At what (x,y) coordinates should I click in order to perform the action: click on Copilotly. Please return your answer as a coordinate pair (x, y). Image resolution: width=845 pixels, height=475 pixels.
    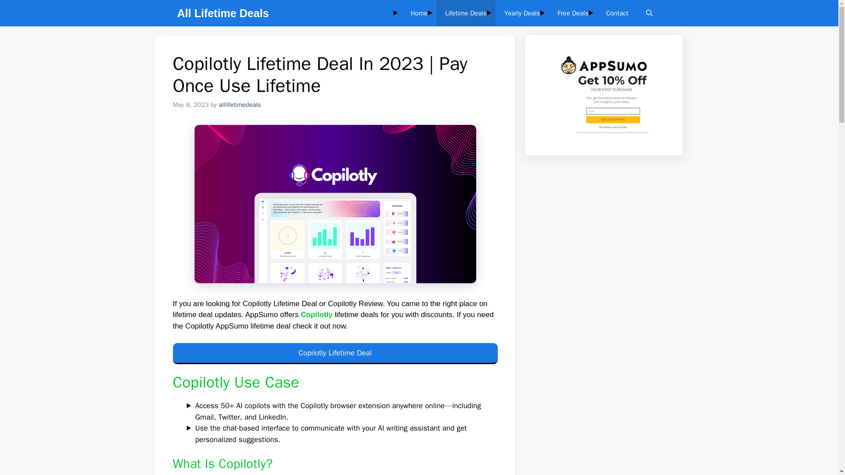
    Looking at the image, I should click on (317, 314).